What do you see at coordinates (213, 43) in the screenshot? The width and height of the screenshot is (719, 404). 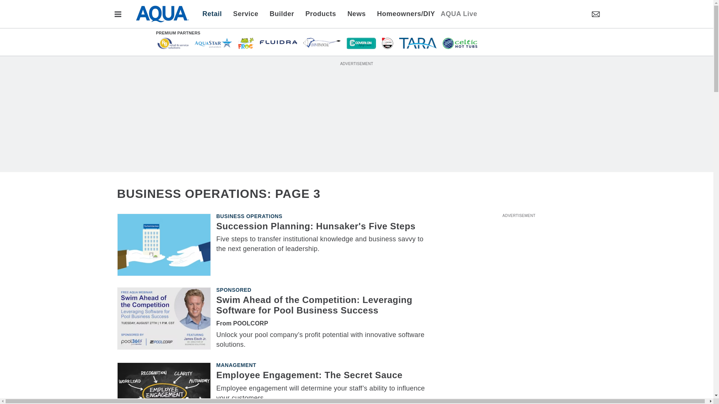 I see `AquaStar` at bounding box center [213, 43].